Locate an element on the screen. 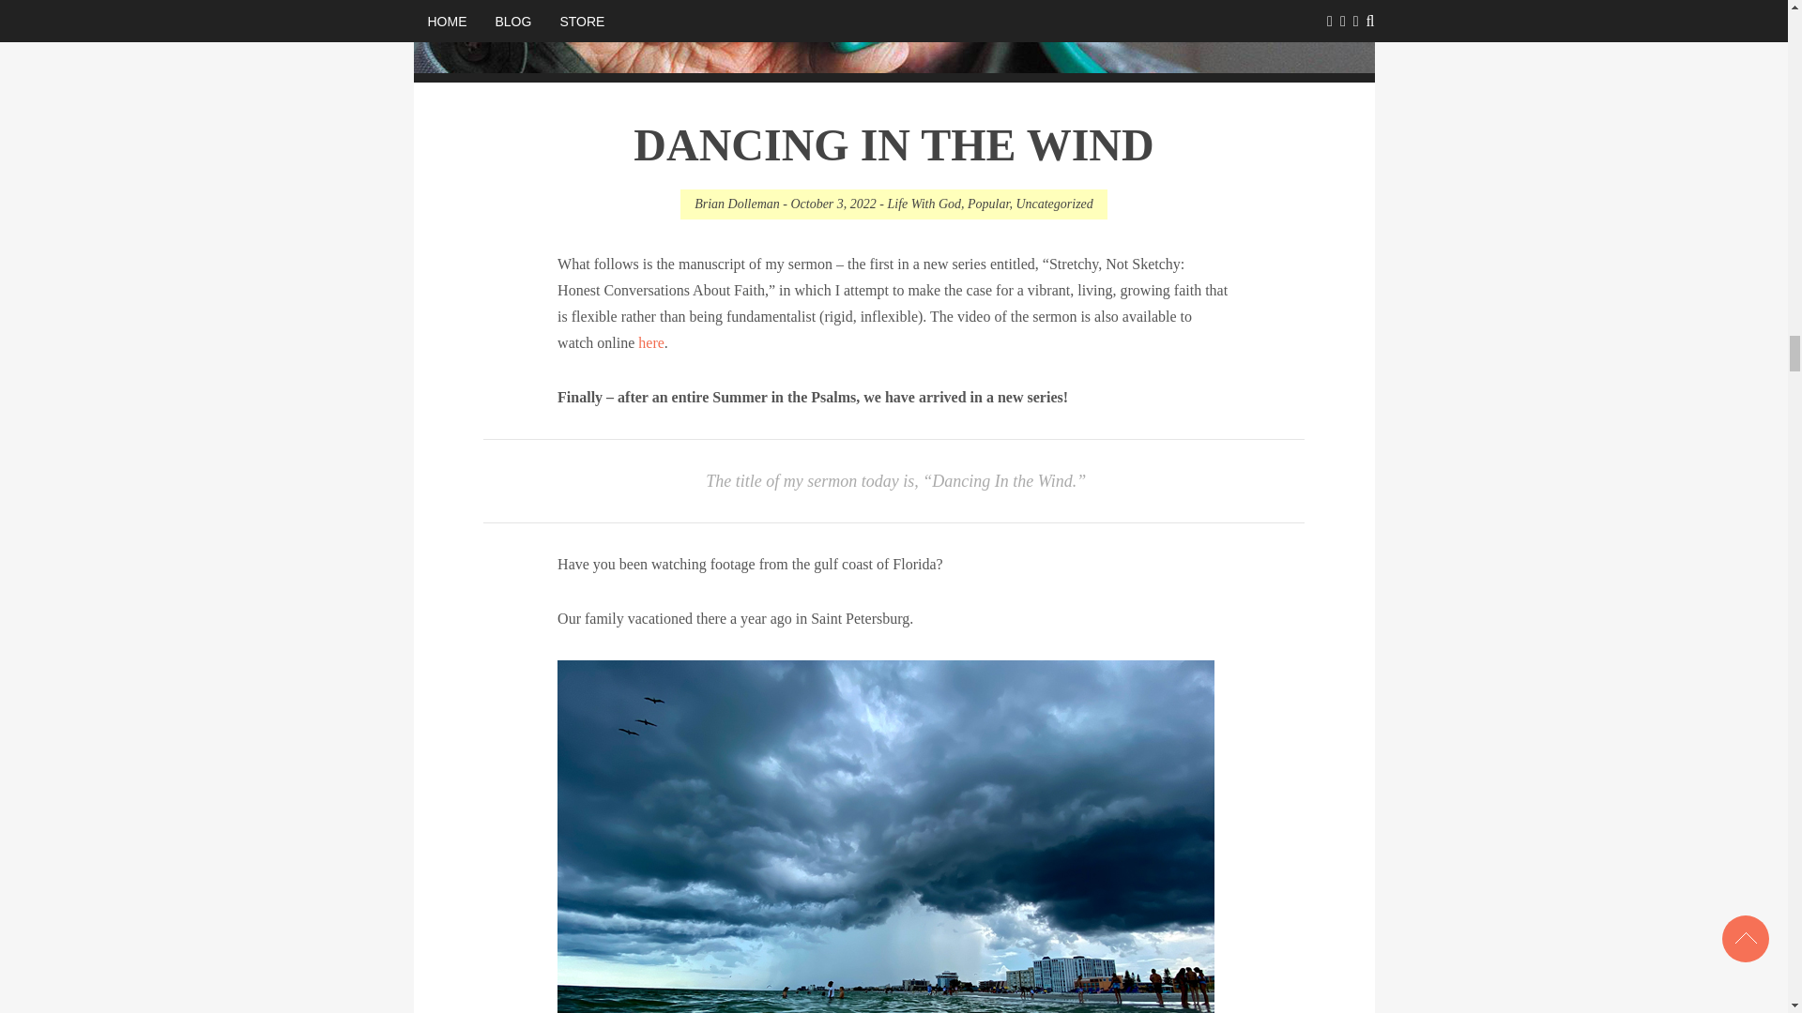 This screenshot has height=1013, width=1802. View all posts in Life With God is located at coordinates (924, 203).